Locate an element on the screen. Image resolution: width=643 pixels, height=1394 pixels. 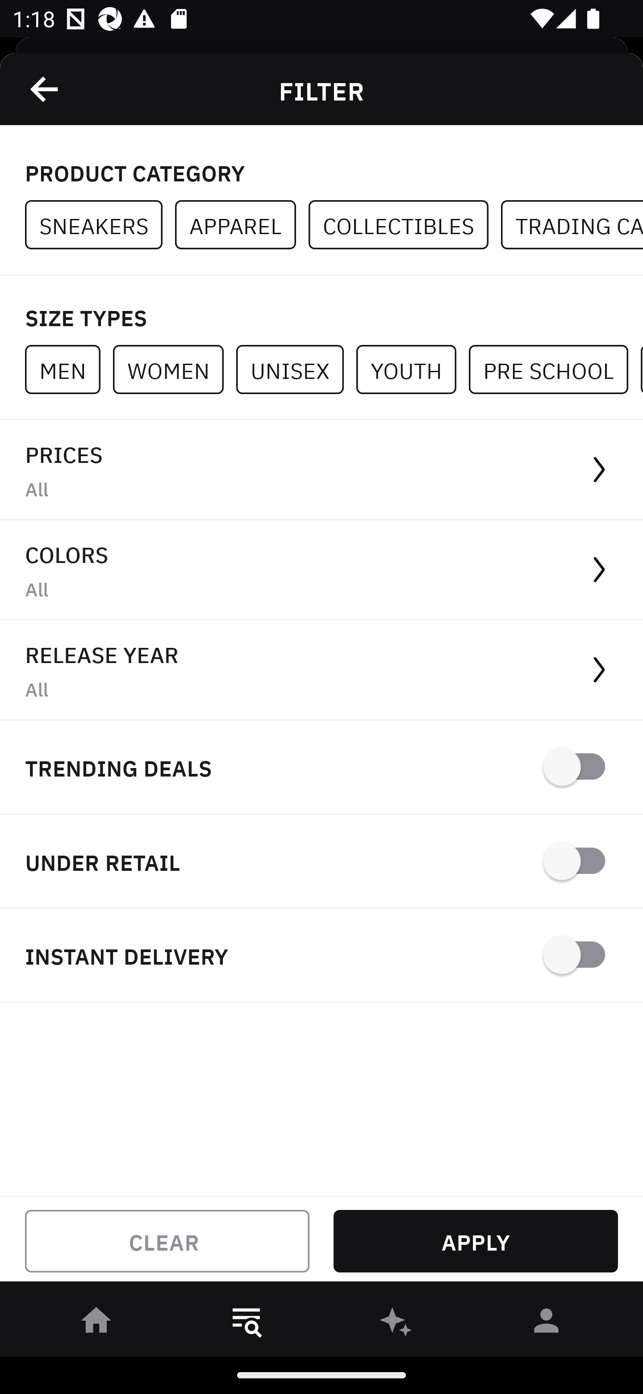
󱎸 is located at coordinates (246, 1323).